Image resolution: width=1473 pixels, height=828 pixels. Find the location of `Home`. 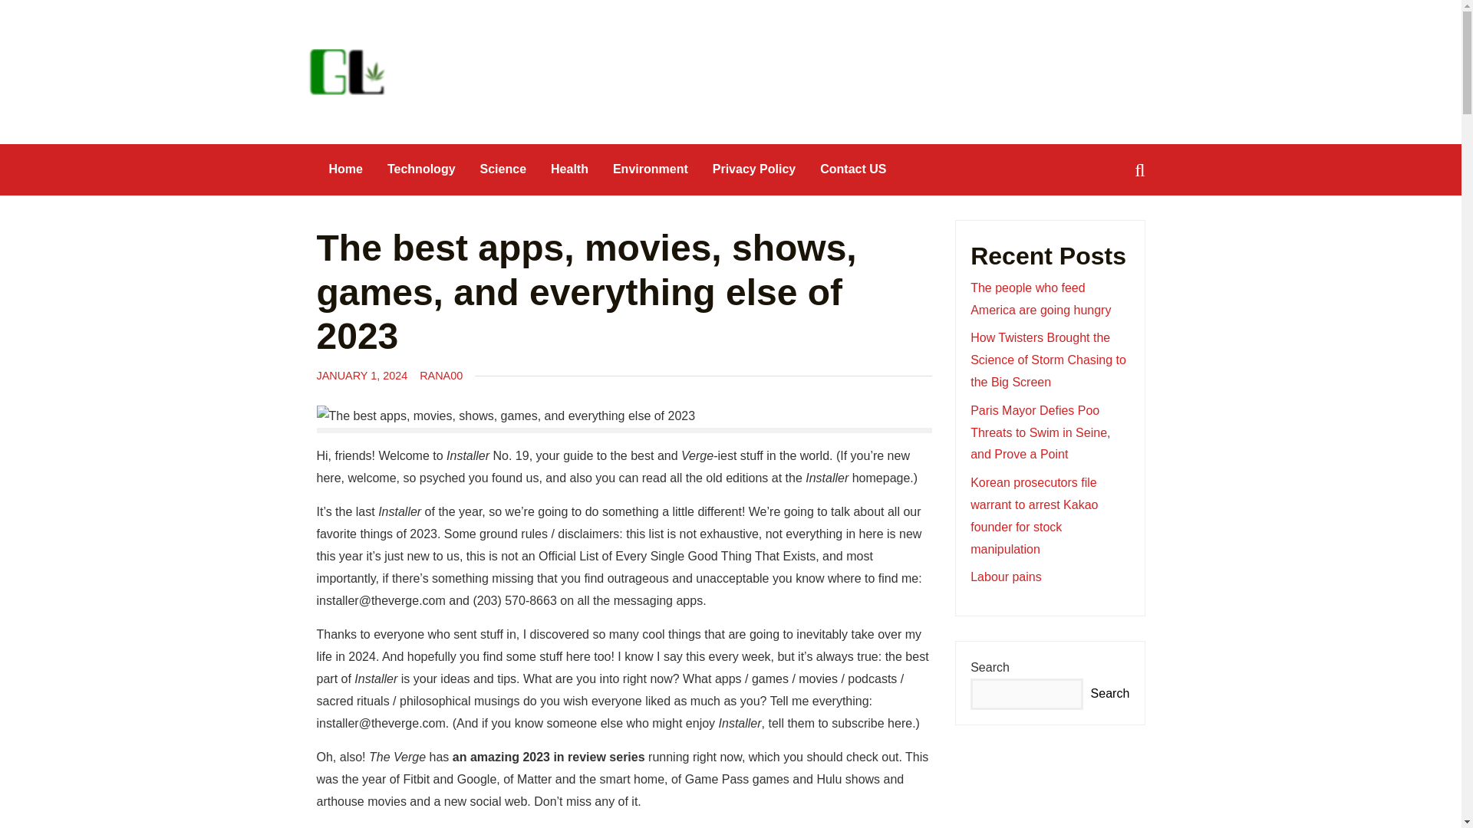

Home is located at coordinates (345, 169).